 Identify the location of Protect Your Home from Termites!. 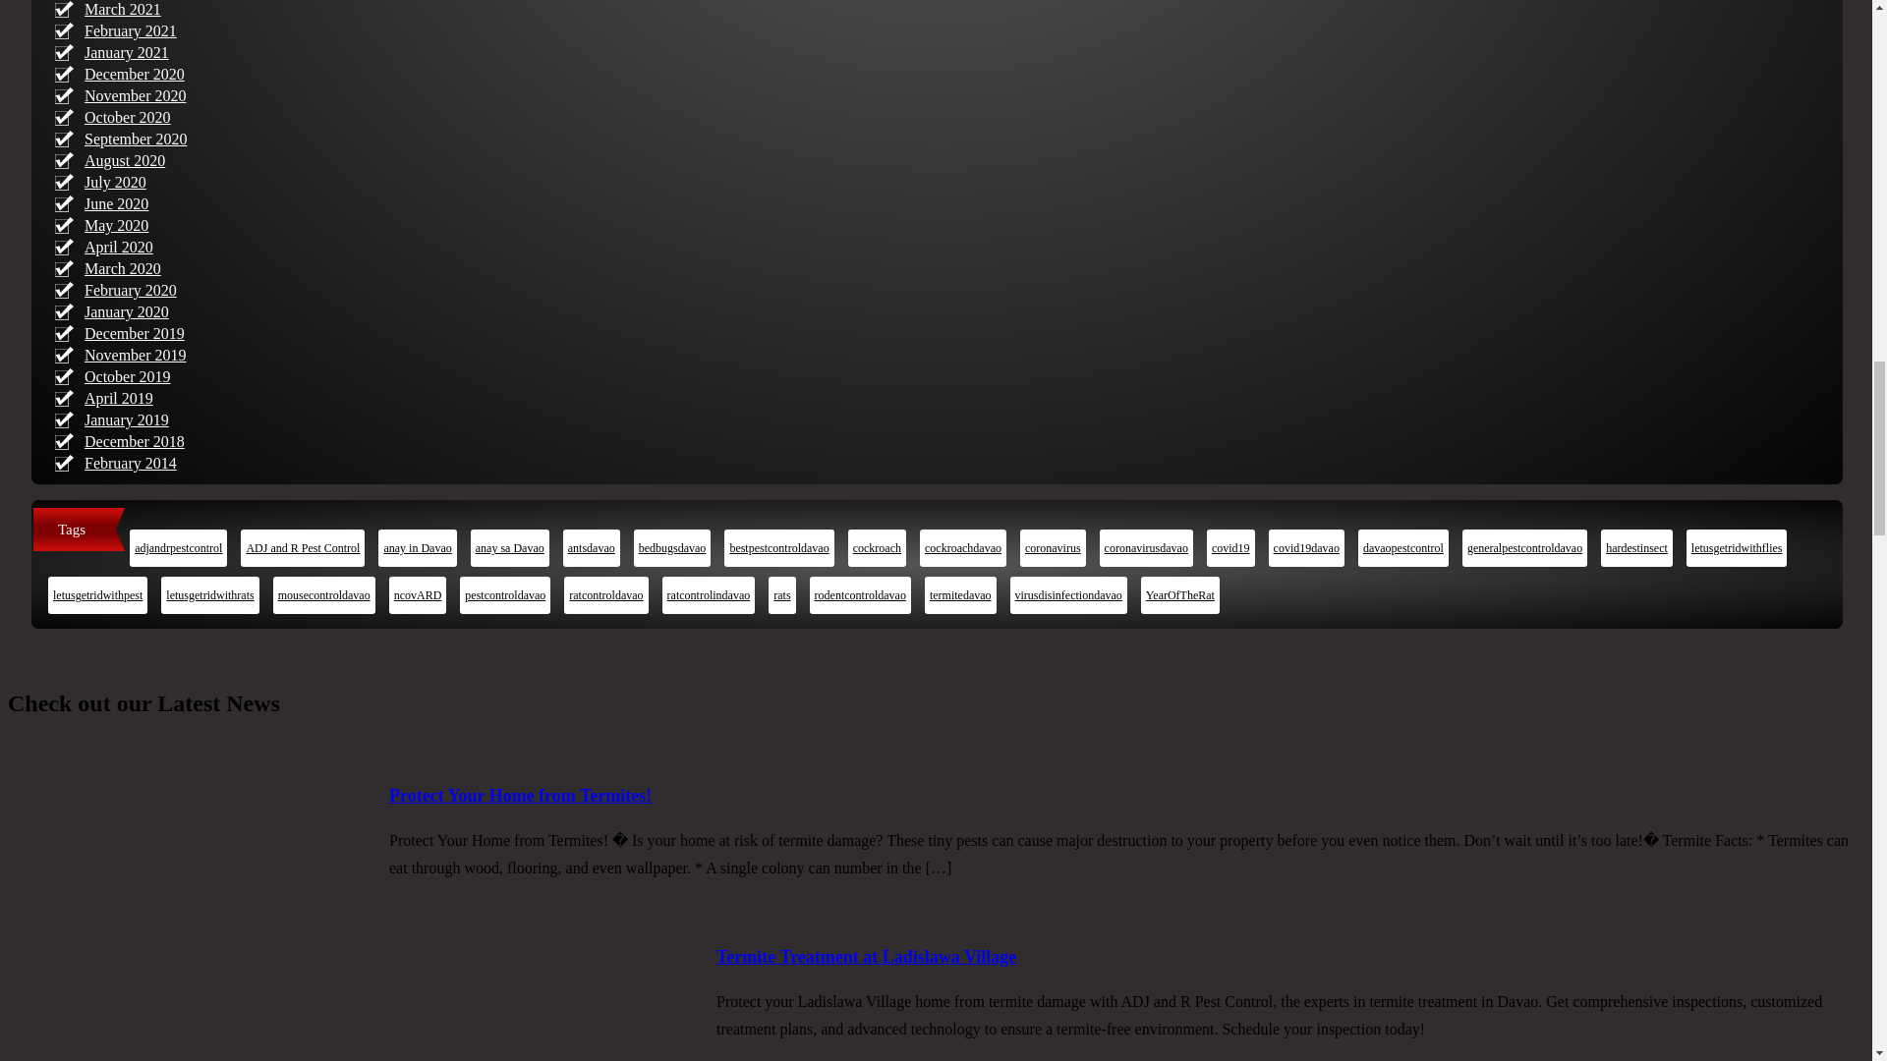
(216, 866).